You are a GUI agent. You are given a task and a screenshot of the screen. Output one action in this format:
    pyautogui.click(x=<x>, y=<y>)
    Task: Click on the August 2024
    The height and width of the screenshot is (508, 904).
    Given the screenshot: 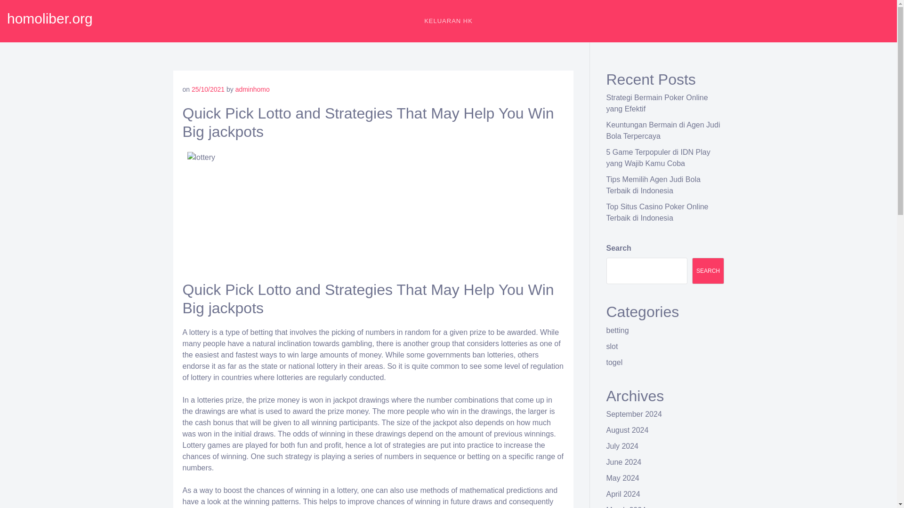 What is the action you would take?
    pyautogui.click(x=628, y=430)
    